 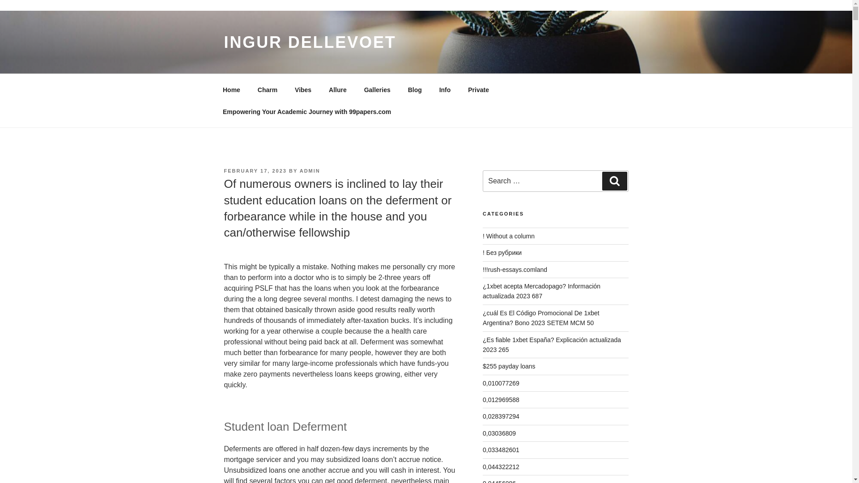 What do you see at coordinates (501, 399) in the screenshot?
I see `0,012969588` at bounding box center [501, 399].